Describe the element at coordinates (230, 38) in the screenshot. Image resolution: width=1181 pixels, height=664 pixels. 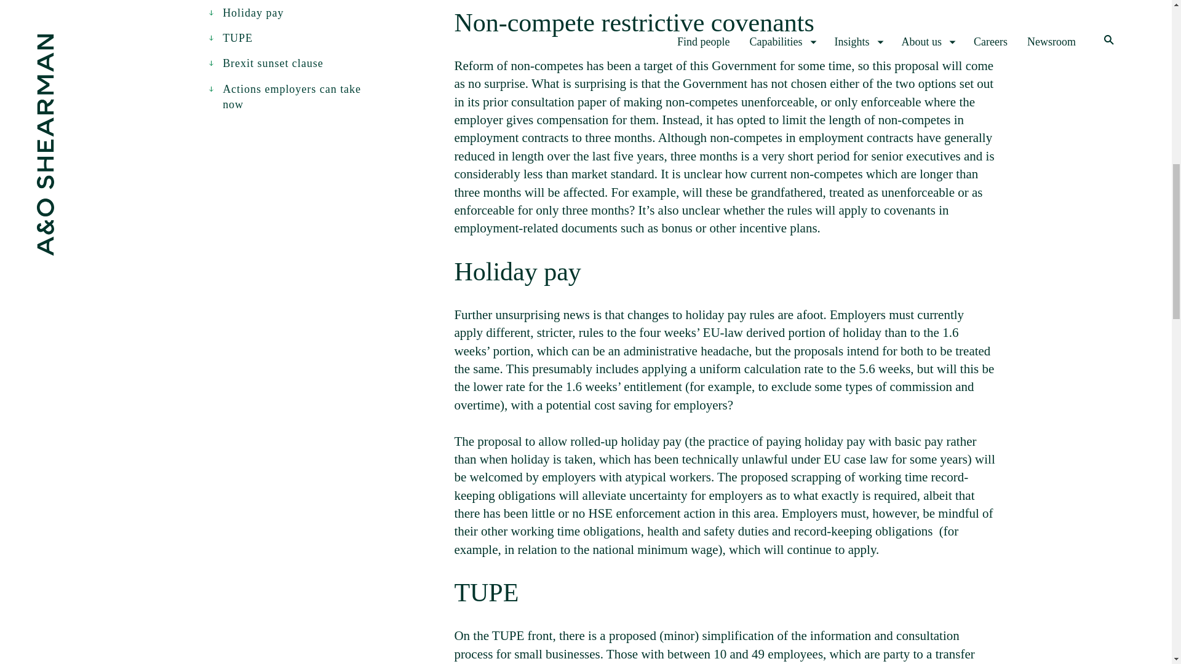
I see `TUPE` at that location.